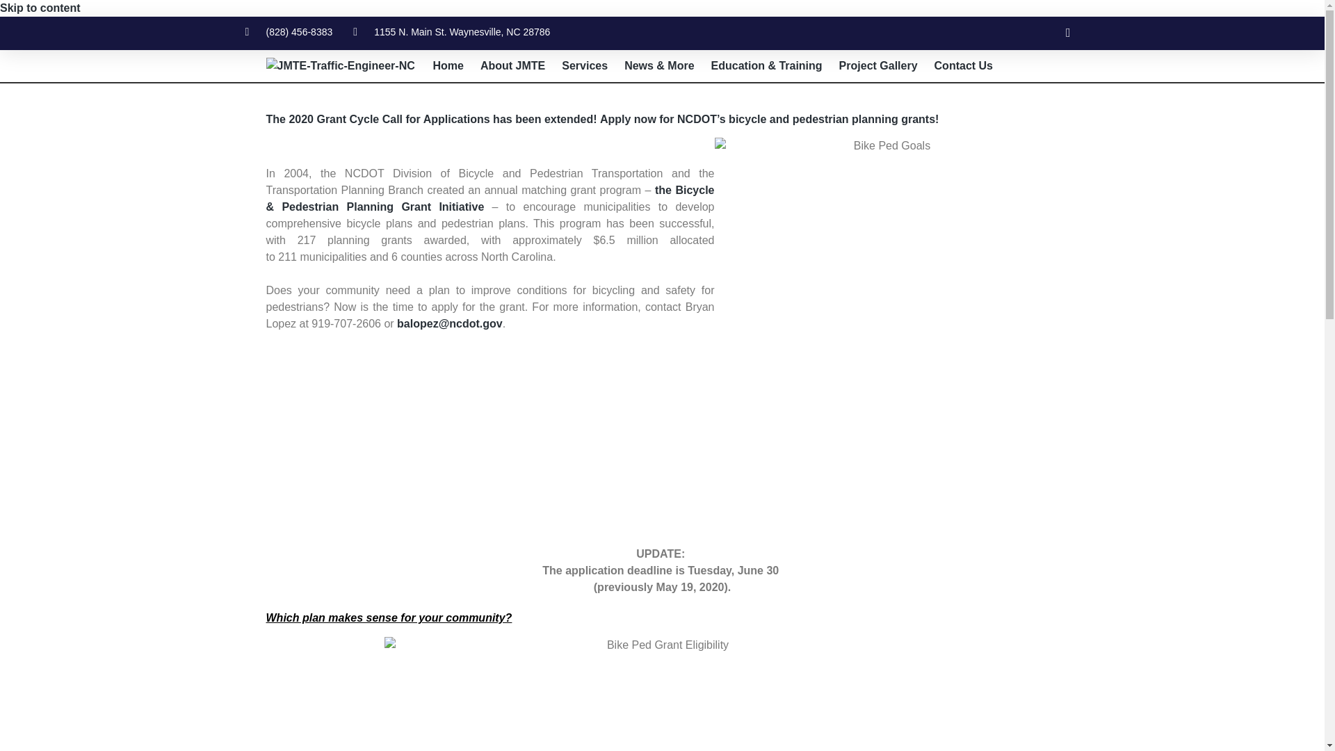 The width and height of the screenshot is (1335, 751). I want to click on About JMTE, so click(513, 65).